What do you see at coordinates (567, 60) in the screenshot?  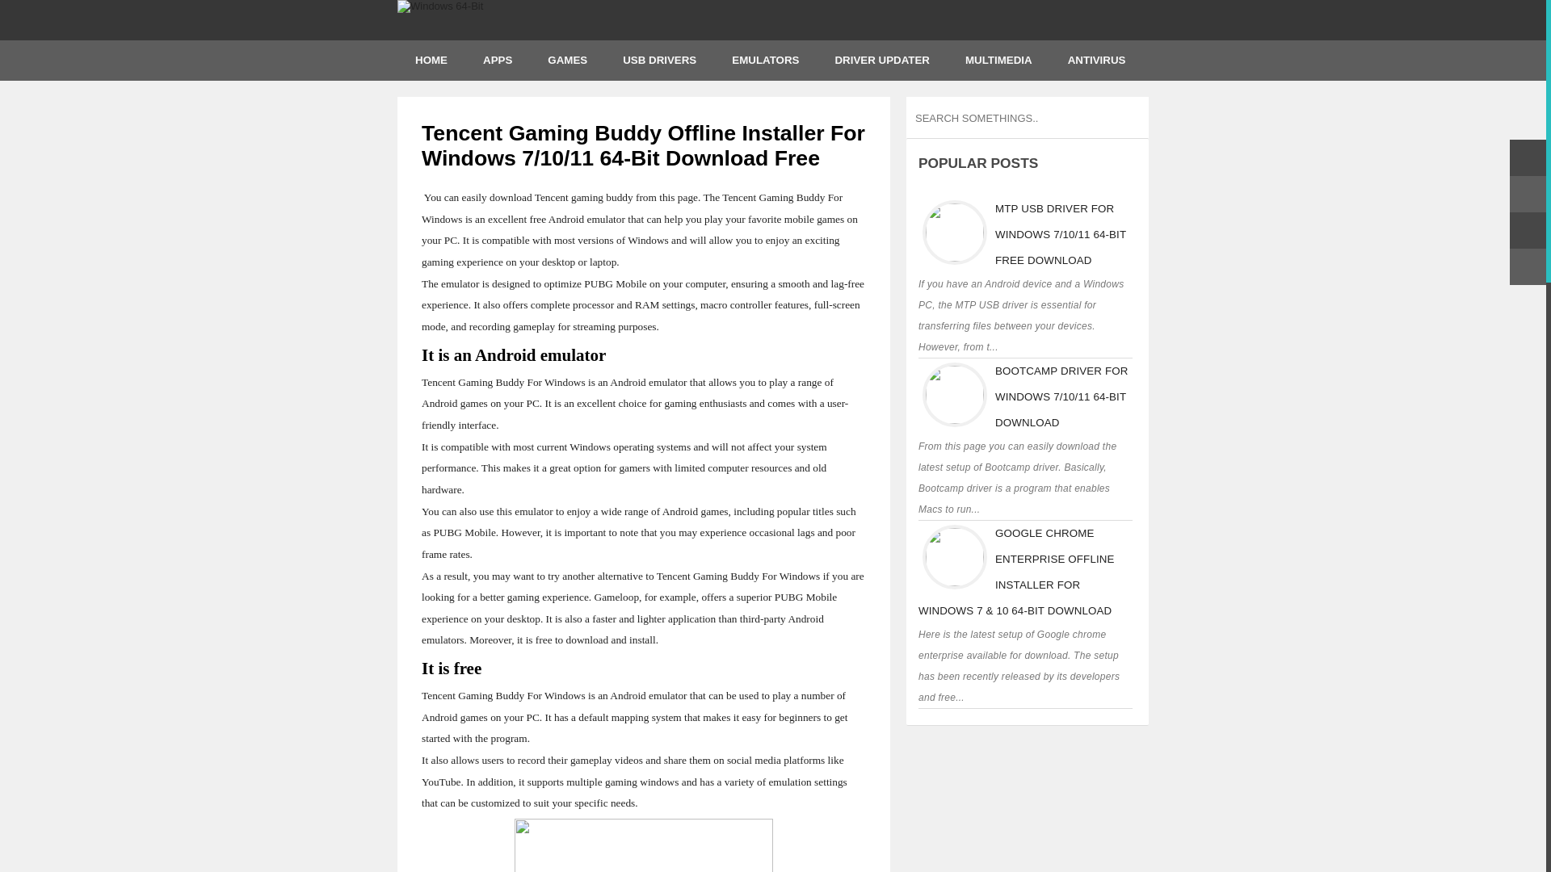 I see `GAMES` at bounding box center [567, 60].